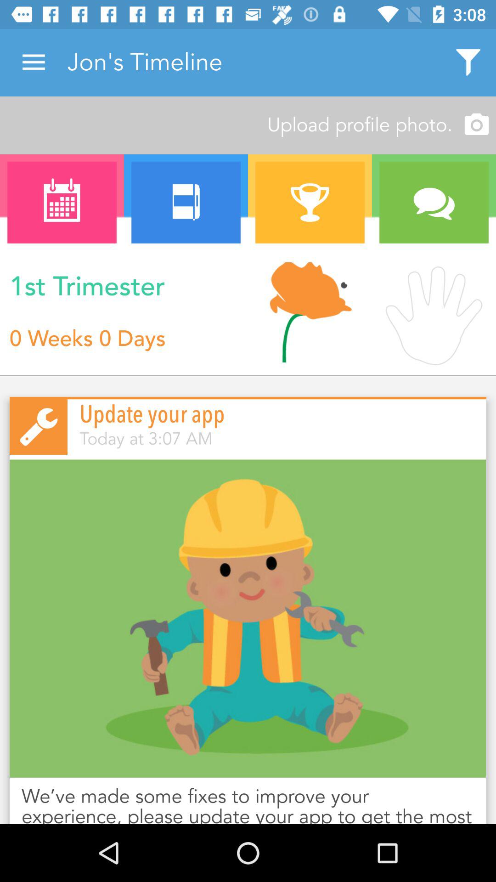 The width and height of the screenshot is (496, 882). I want to click on press the icon next to n icon, so click(310, 312).